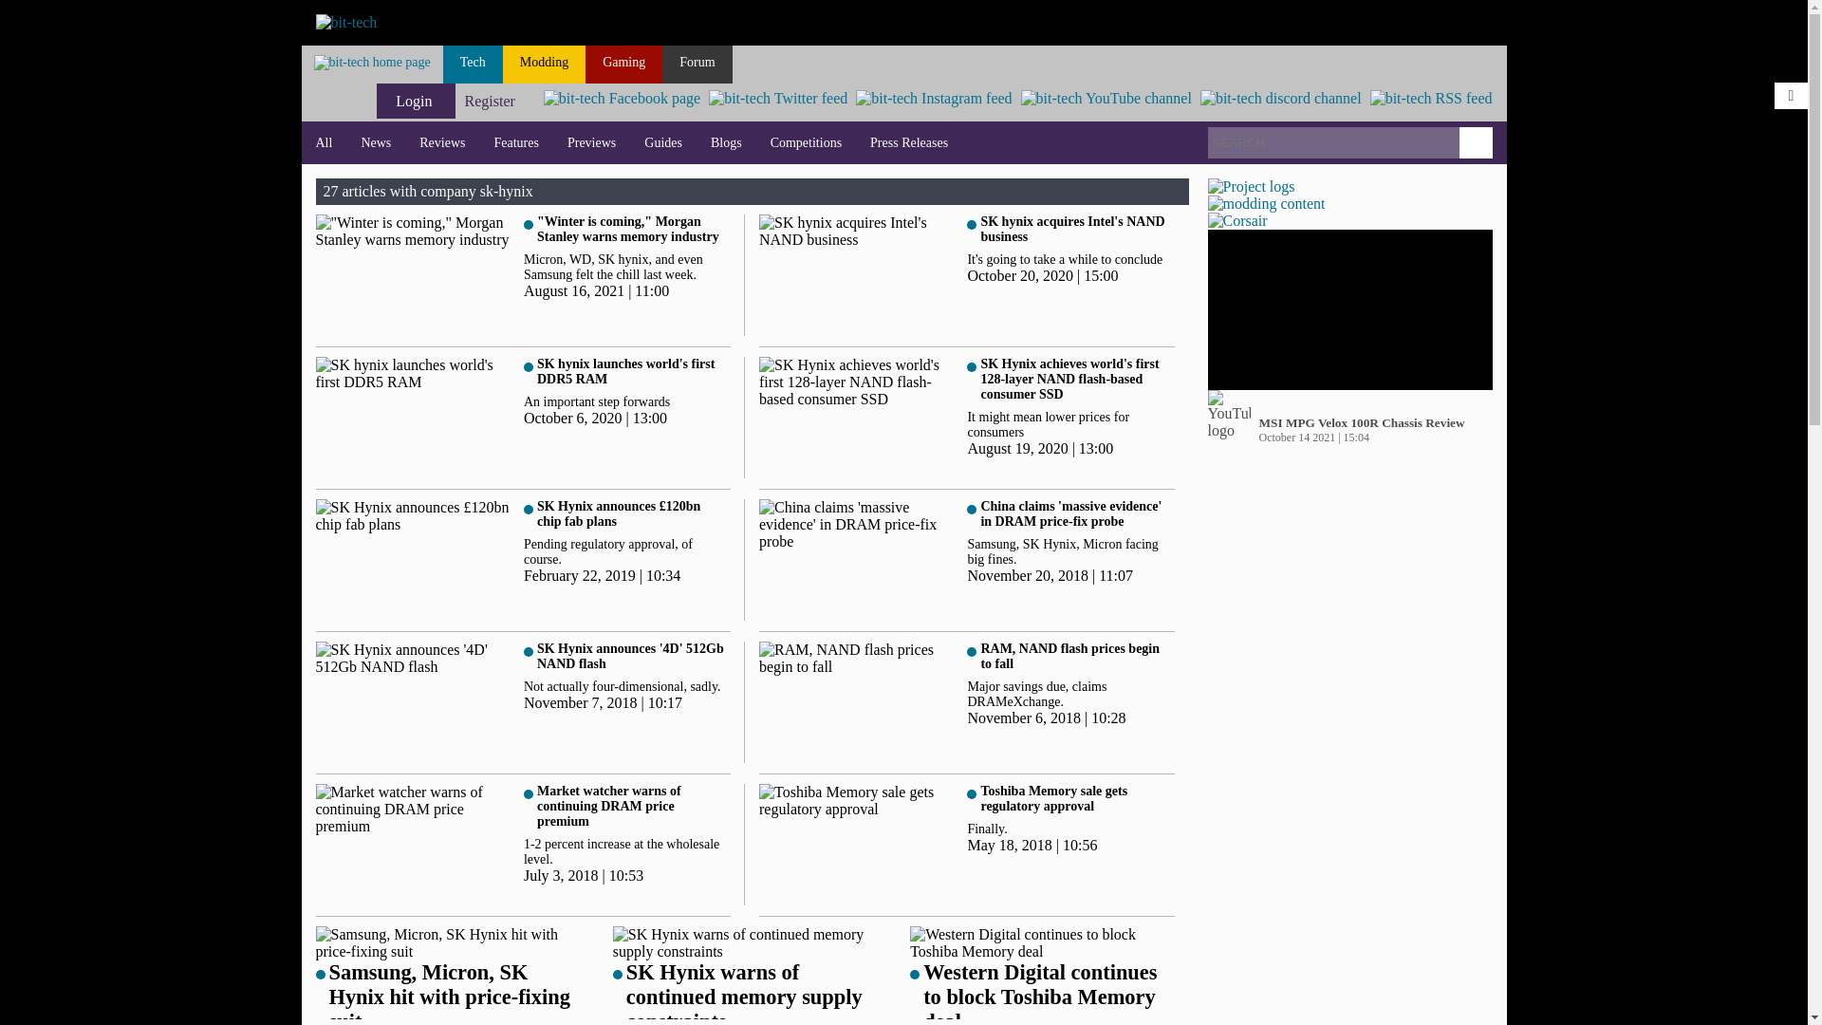  Describe the element at coordinates (662, 142) in the screenshot. I see `Guides` at that location.